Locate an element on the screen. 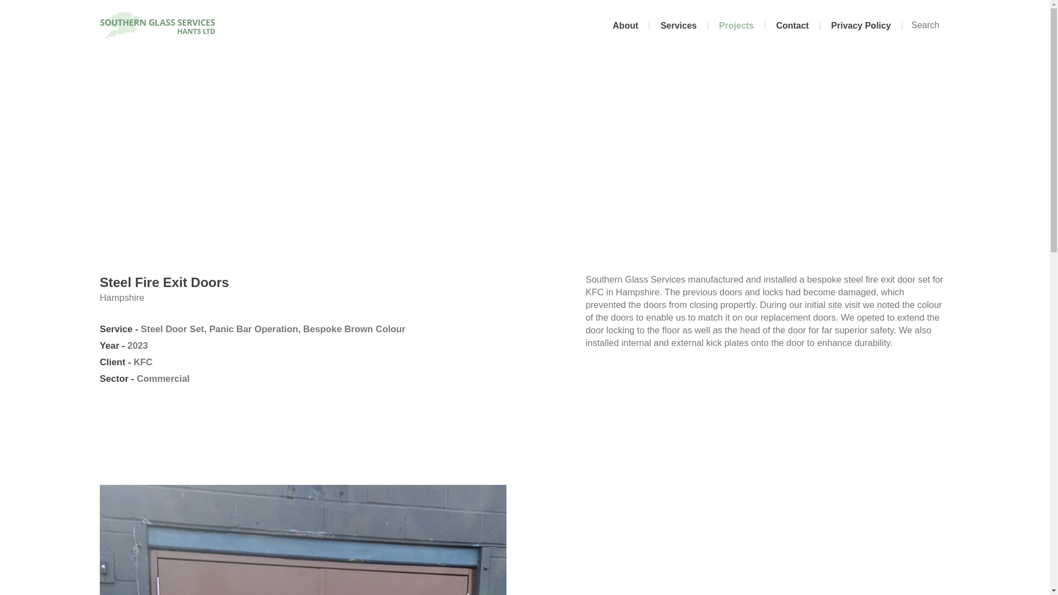 This screenshot has height=595, width=1058. Services is located at coordinates (678, 25).